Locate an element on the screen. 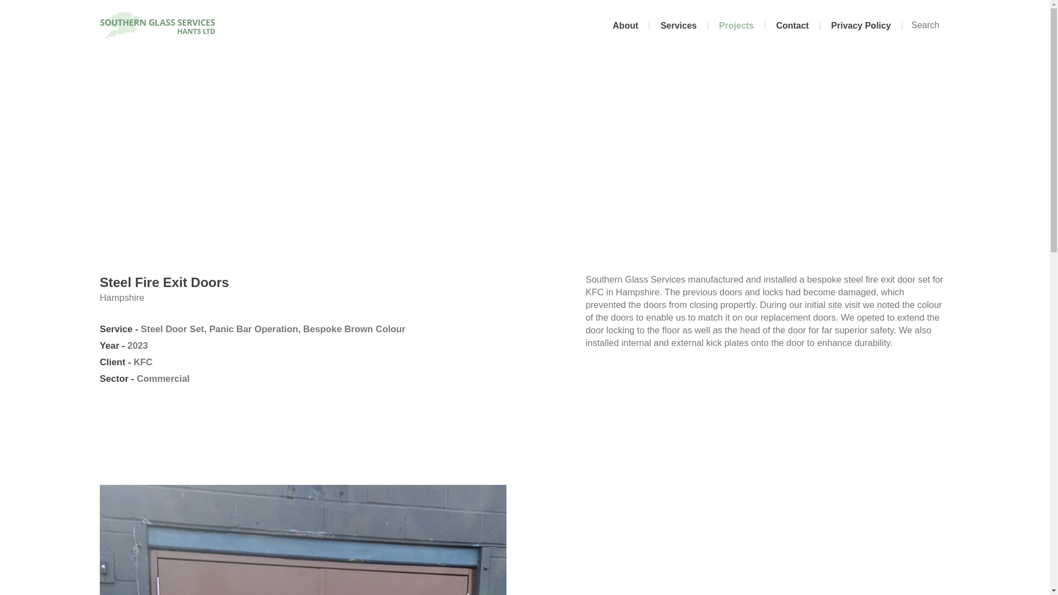 This screenshot has height=595, width=1058. Services is located at coordinates (678, 25).